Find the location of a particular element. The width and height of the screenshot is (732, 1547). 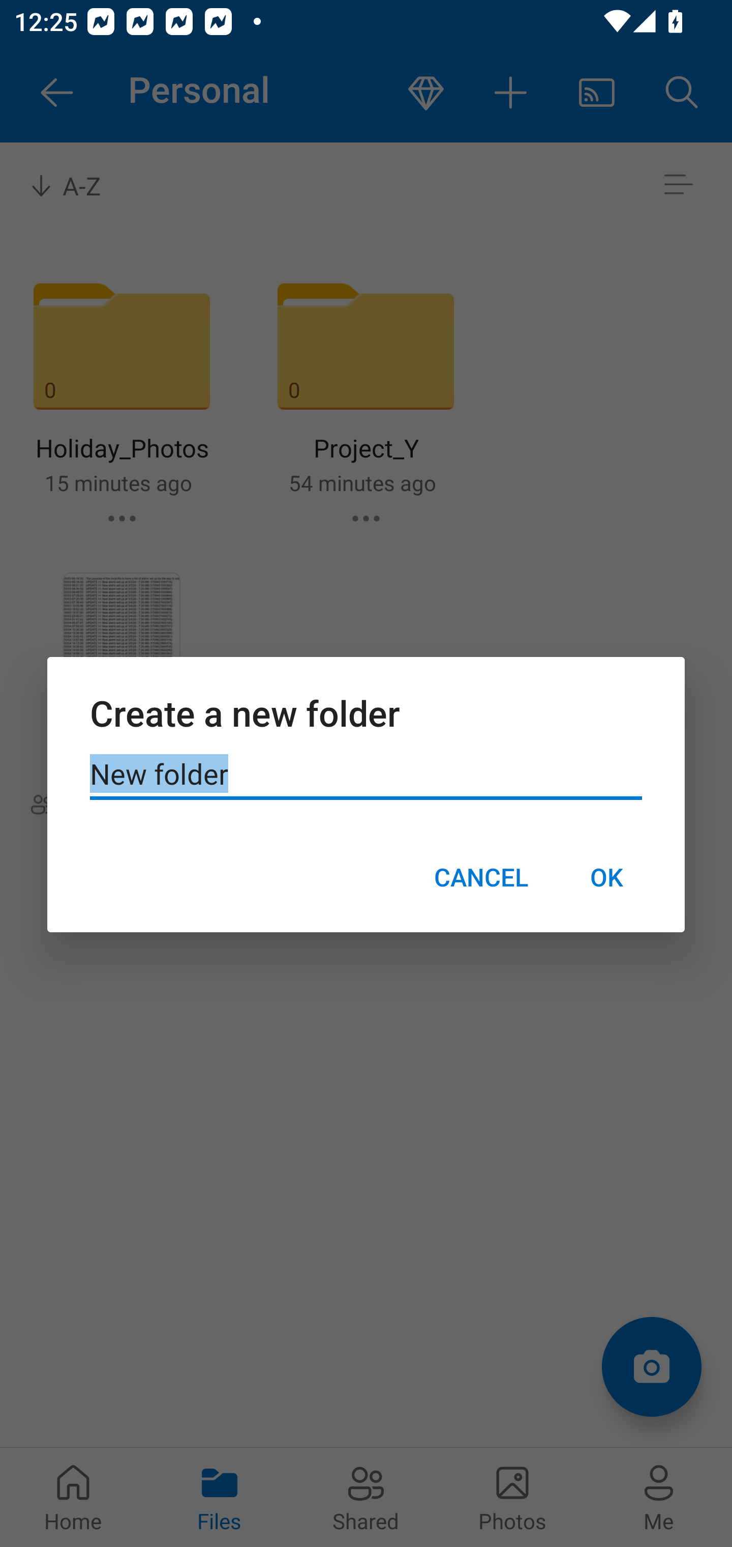

CANCEL is located at coordinates (481, 877).